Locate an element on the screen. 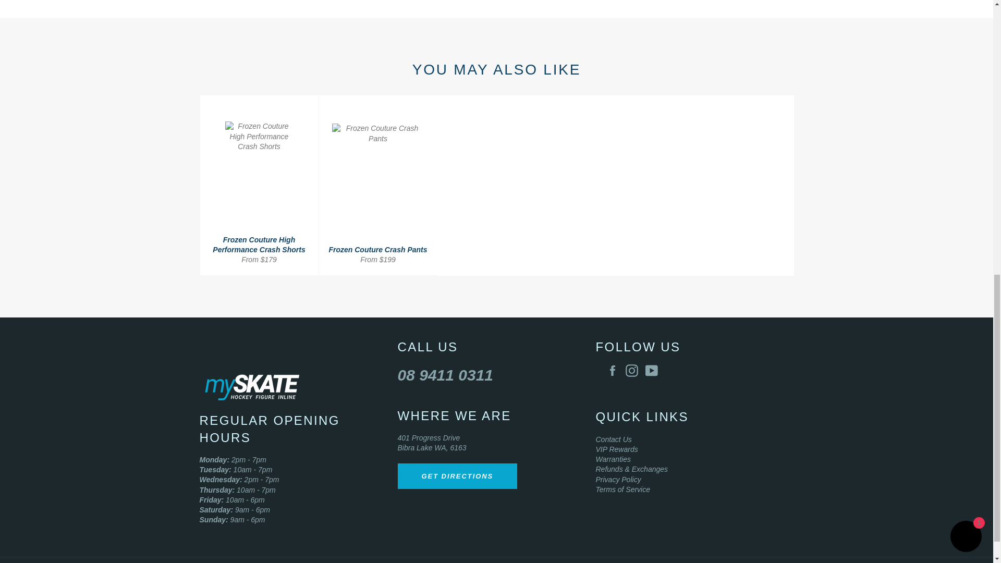 The image size is (1001, 563). mySKATE Proshop on Facebook is located at coordinates (614, 370).